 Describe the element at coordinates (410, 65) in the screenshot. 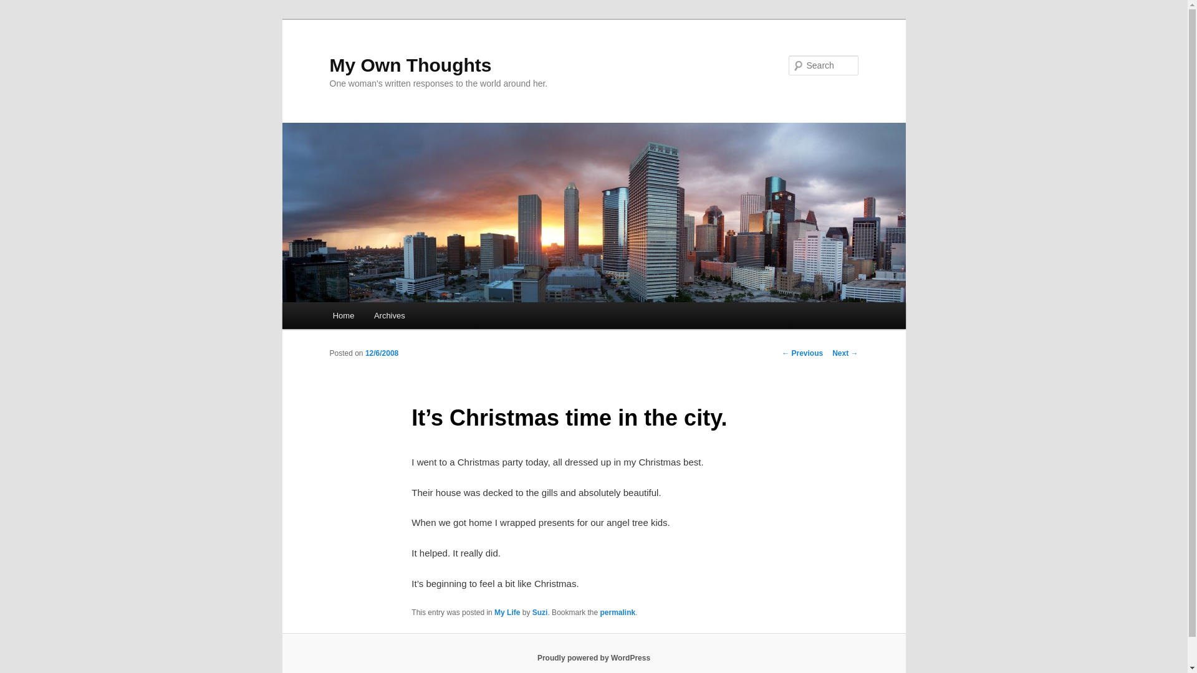

I see `My Own Thoughts` at that location.